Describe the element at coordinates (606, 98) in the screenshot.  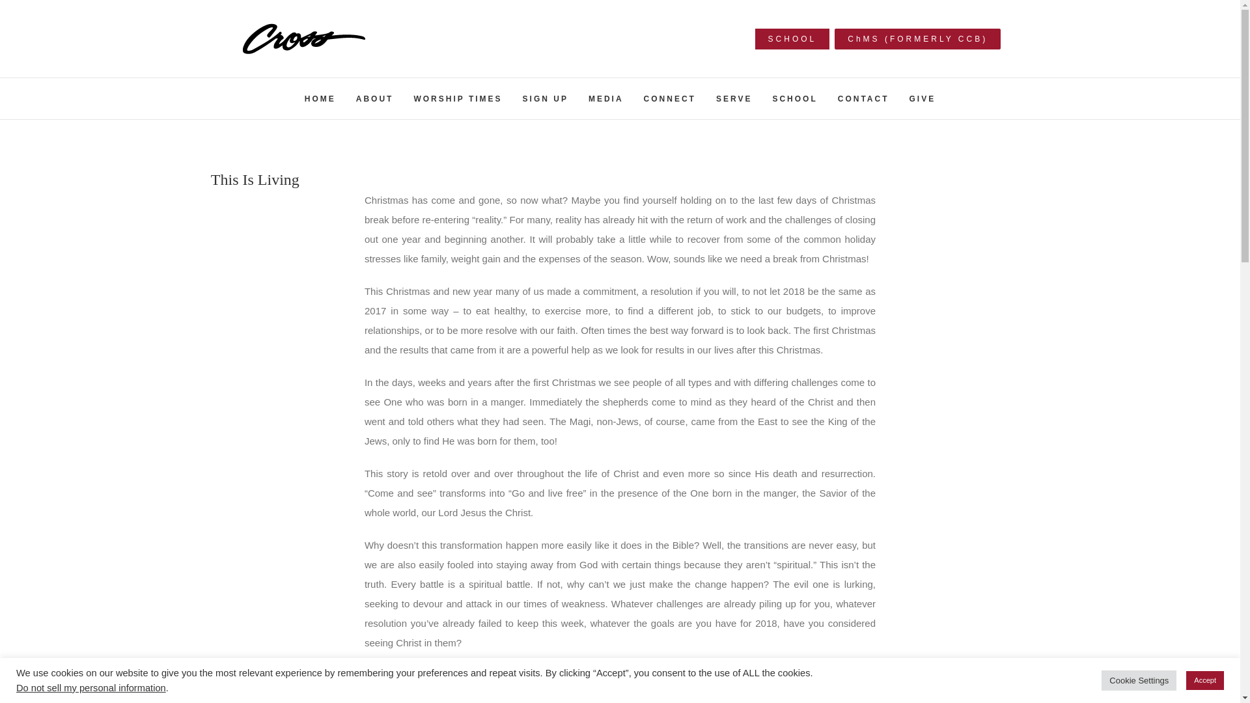
I see `MEDIA` at that location.